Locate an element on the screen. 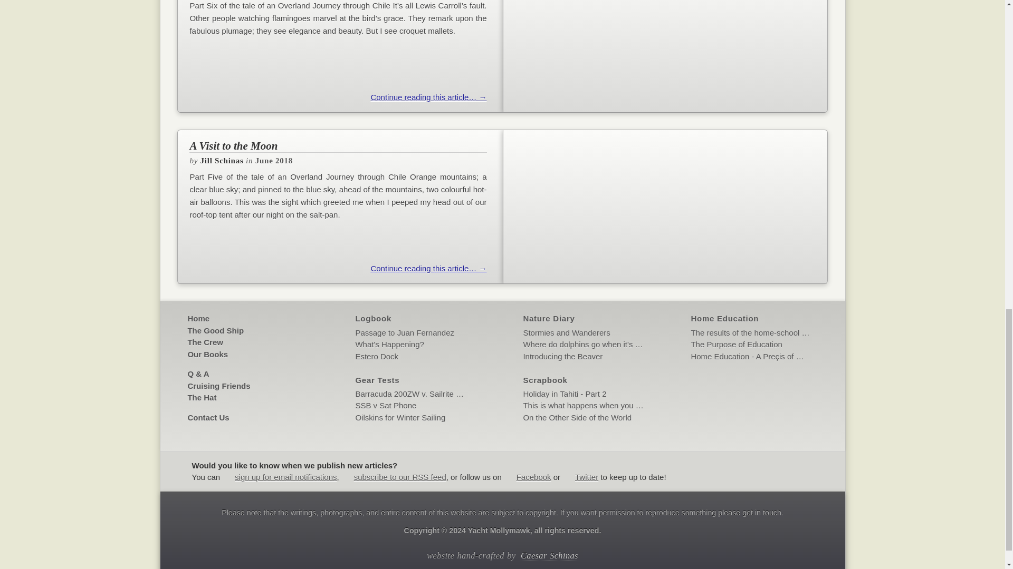 This screenshot has width=1013, height=569. A Visit to the Moon is located at coordinates (338, 145).